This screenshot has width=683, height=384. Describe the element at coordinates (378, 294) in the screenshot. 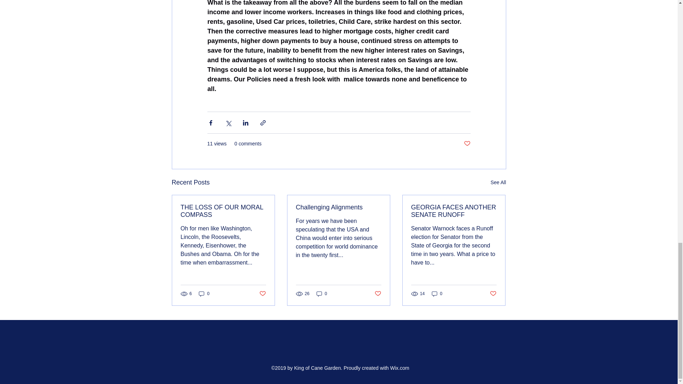

I see `Post not marked as liked` at that location.